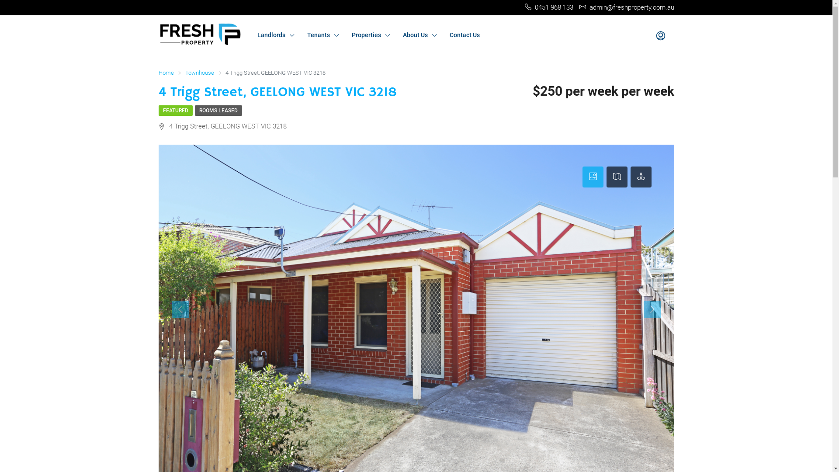  What do you see at coordinates (627, 7) in the screenshot?
I see `admin@freshproperty.com.au` at bounding box center [627, 7].